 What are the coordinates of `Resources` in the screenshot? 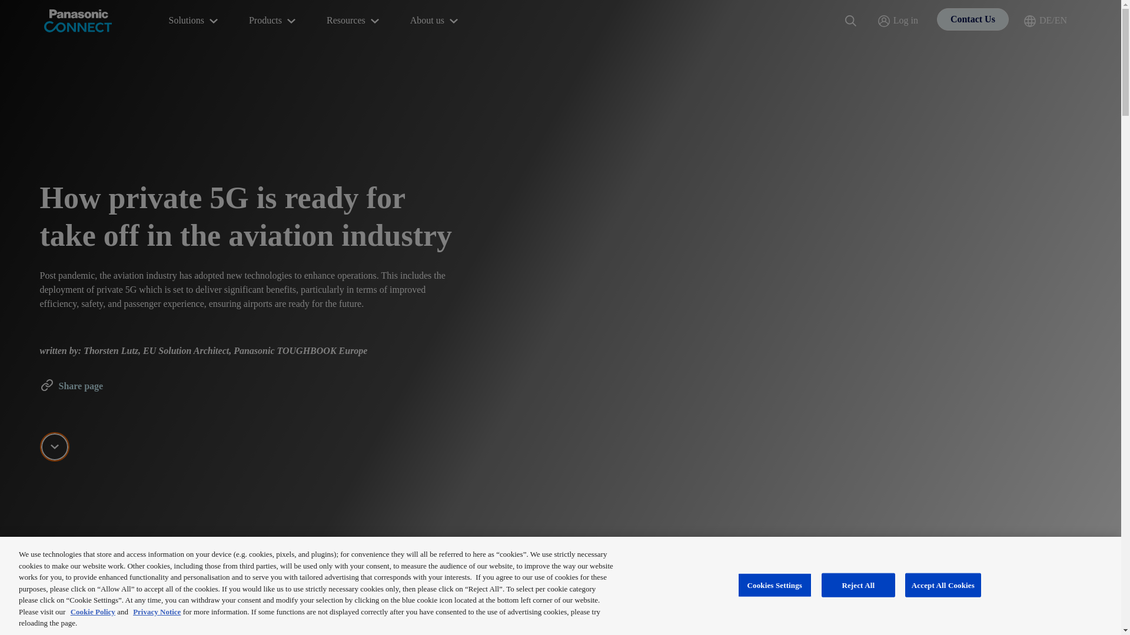 It's located at (354, 21).